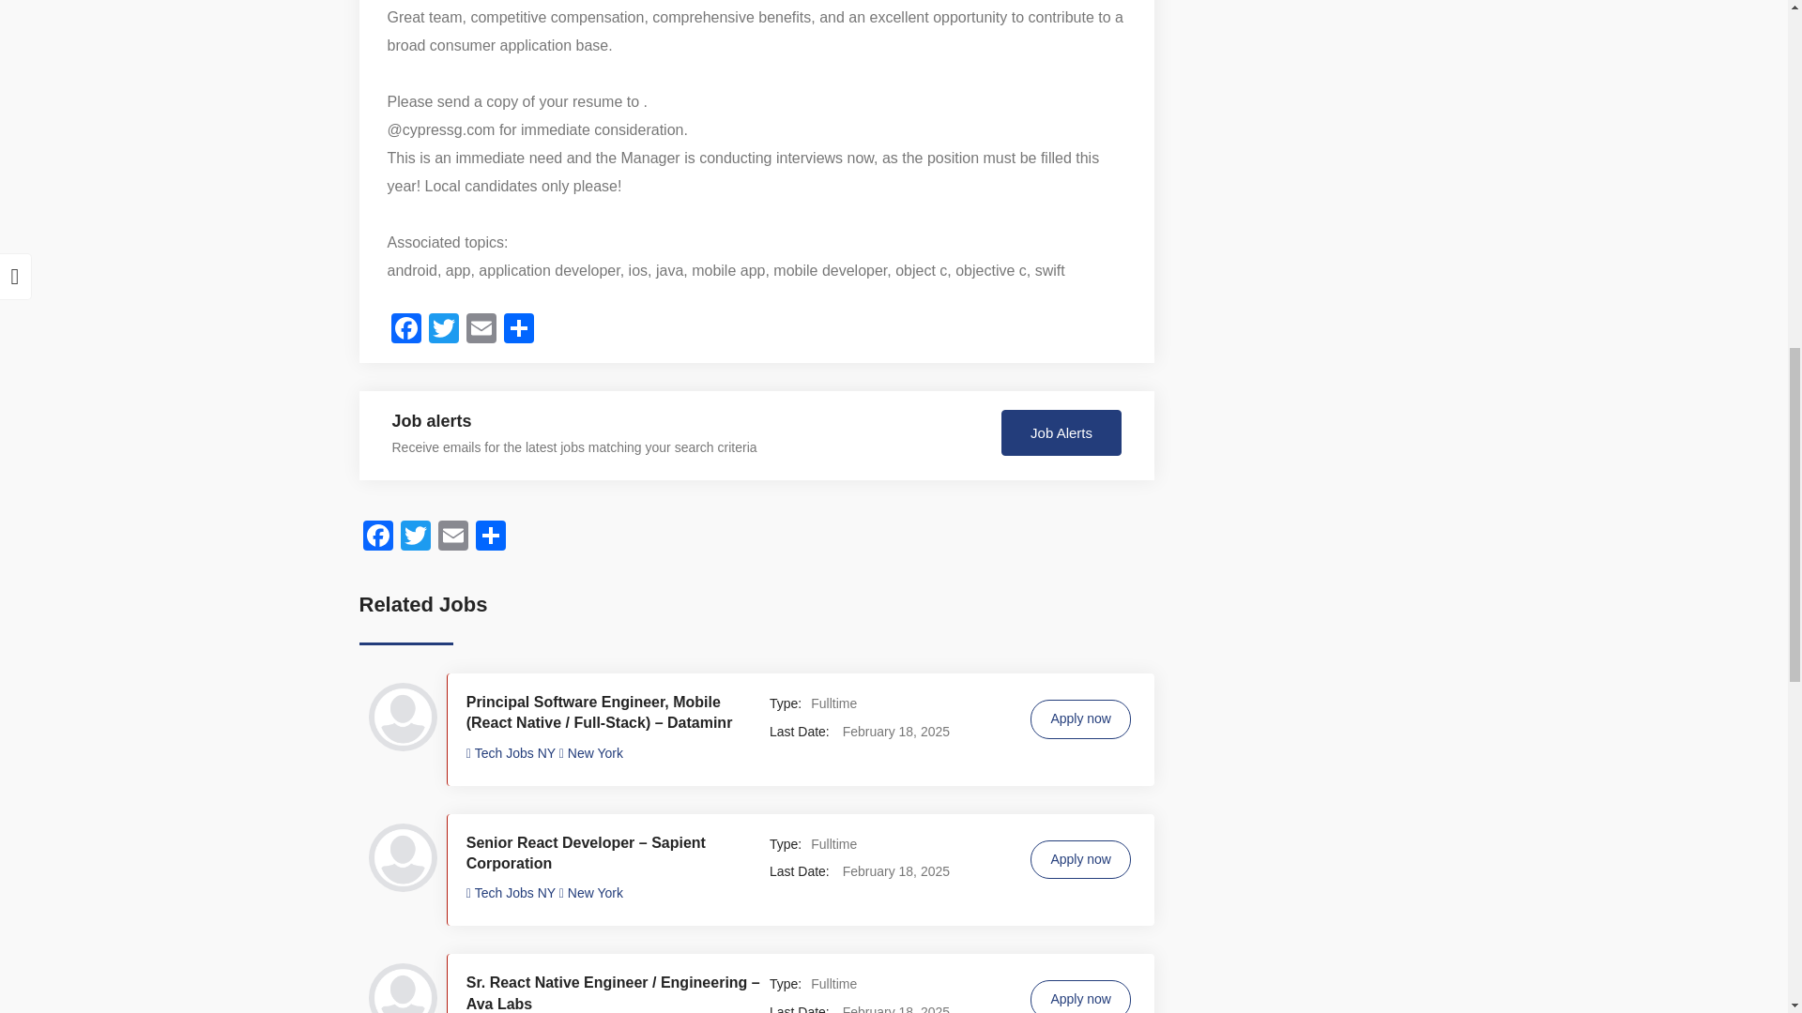 Image resolution: width=1802 pixels, height=1013 pixels. What do you see at coordinates (1081, 860) in the screenshot?
I see `Apply now` at bounding box center [1081, 860].